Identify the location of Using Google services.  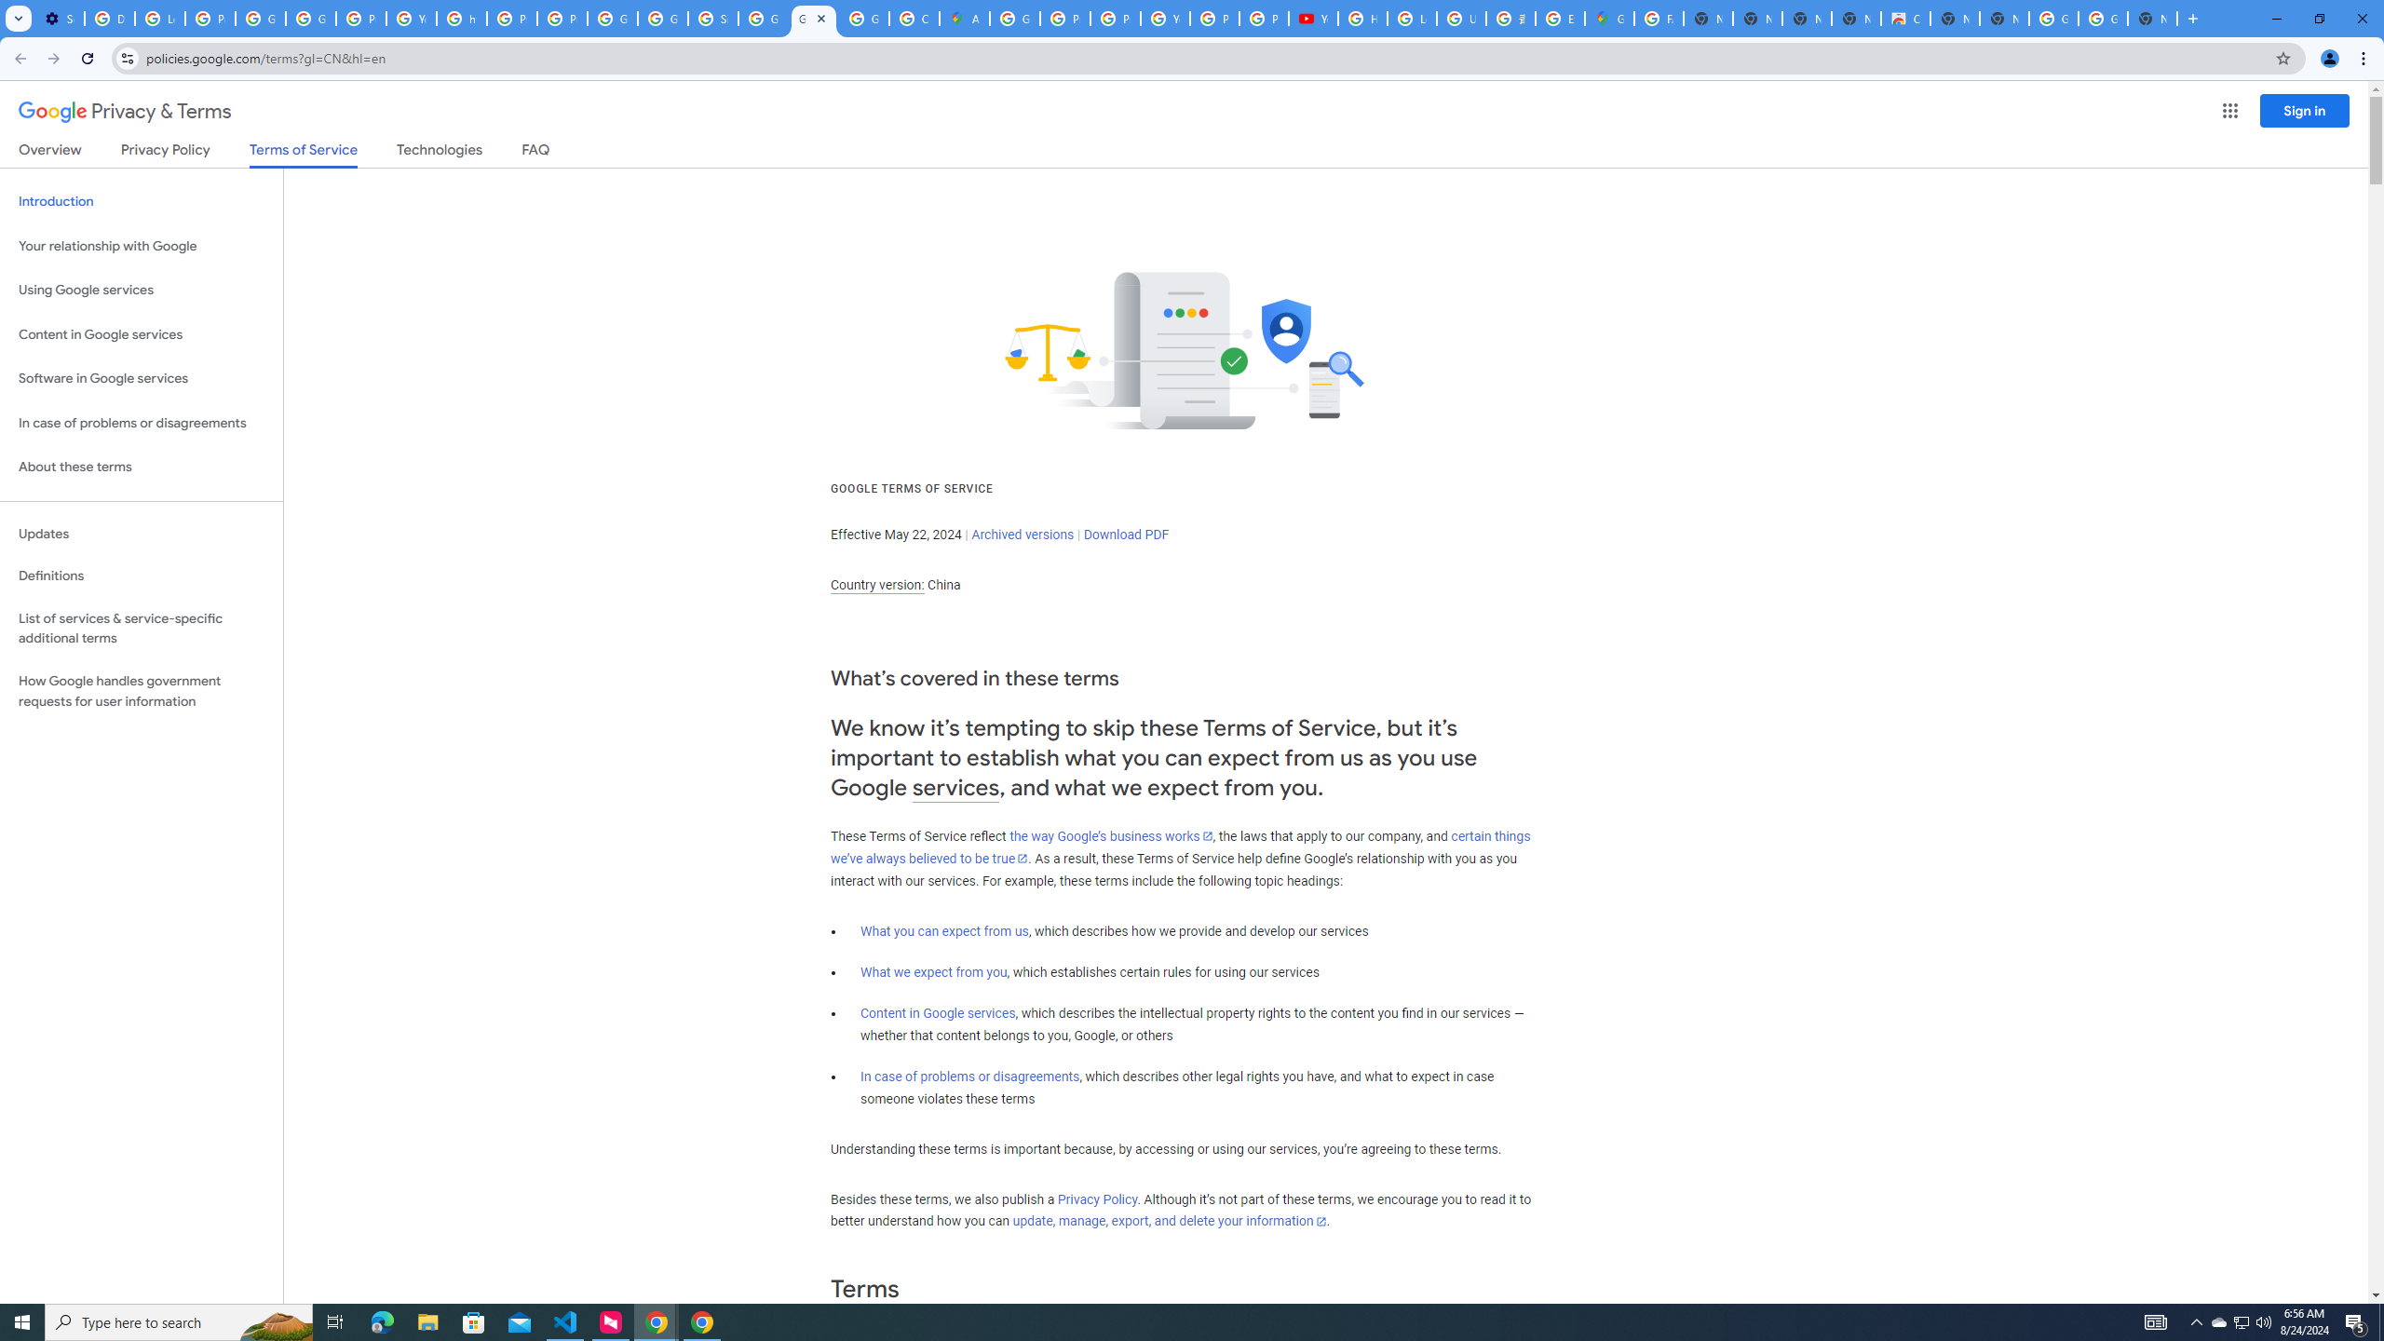
(142, 291).